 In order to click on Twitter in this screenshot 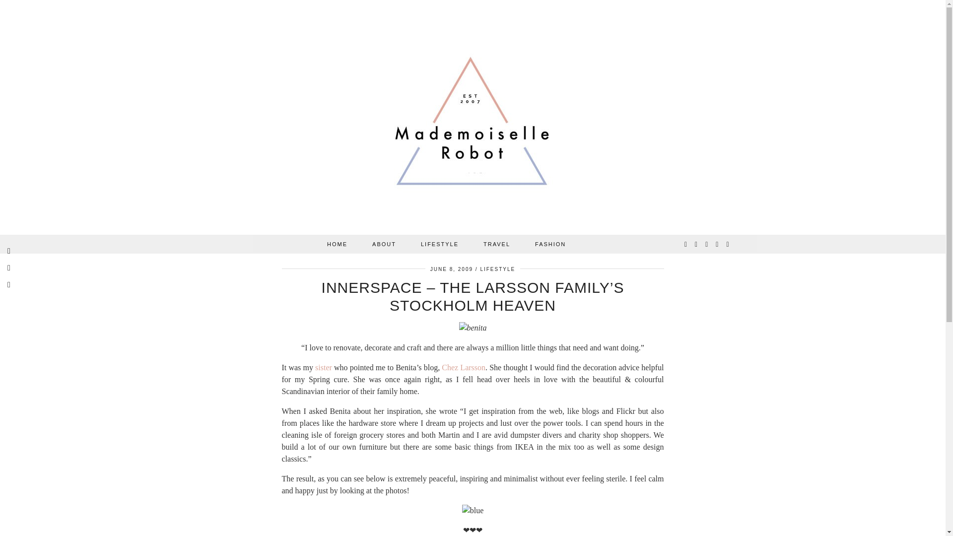, I will do `click(686, 244)`.